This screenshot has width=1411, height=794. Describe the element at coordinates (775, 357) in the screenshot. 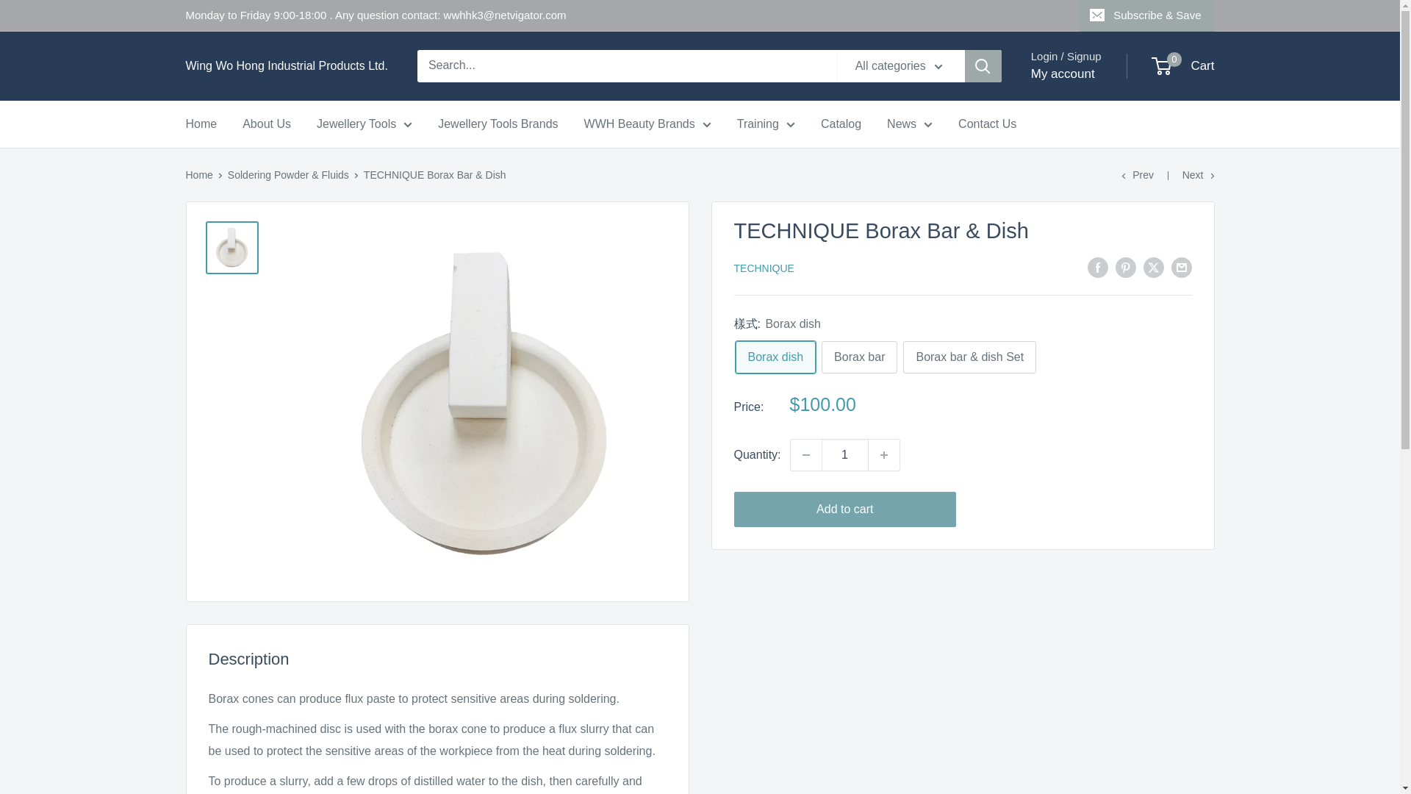

I see `Borax dish` at that location.